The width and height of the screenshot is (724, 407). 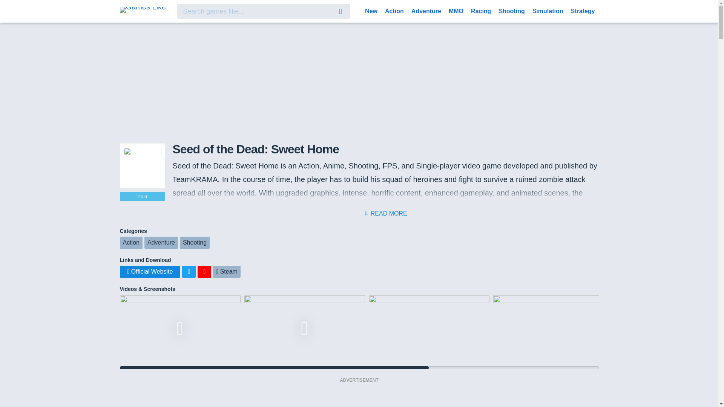 I want to click on Steam, so click(x=226, y=271).